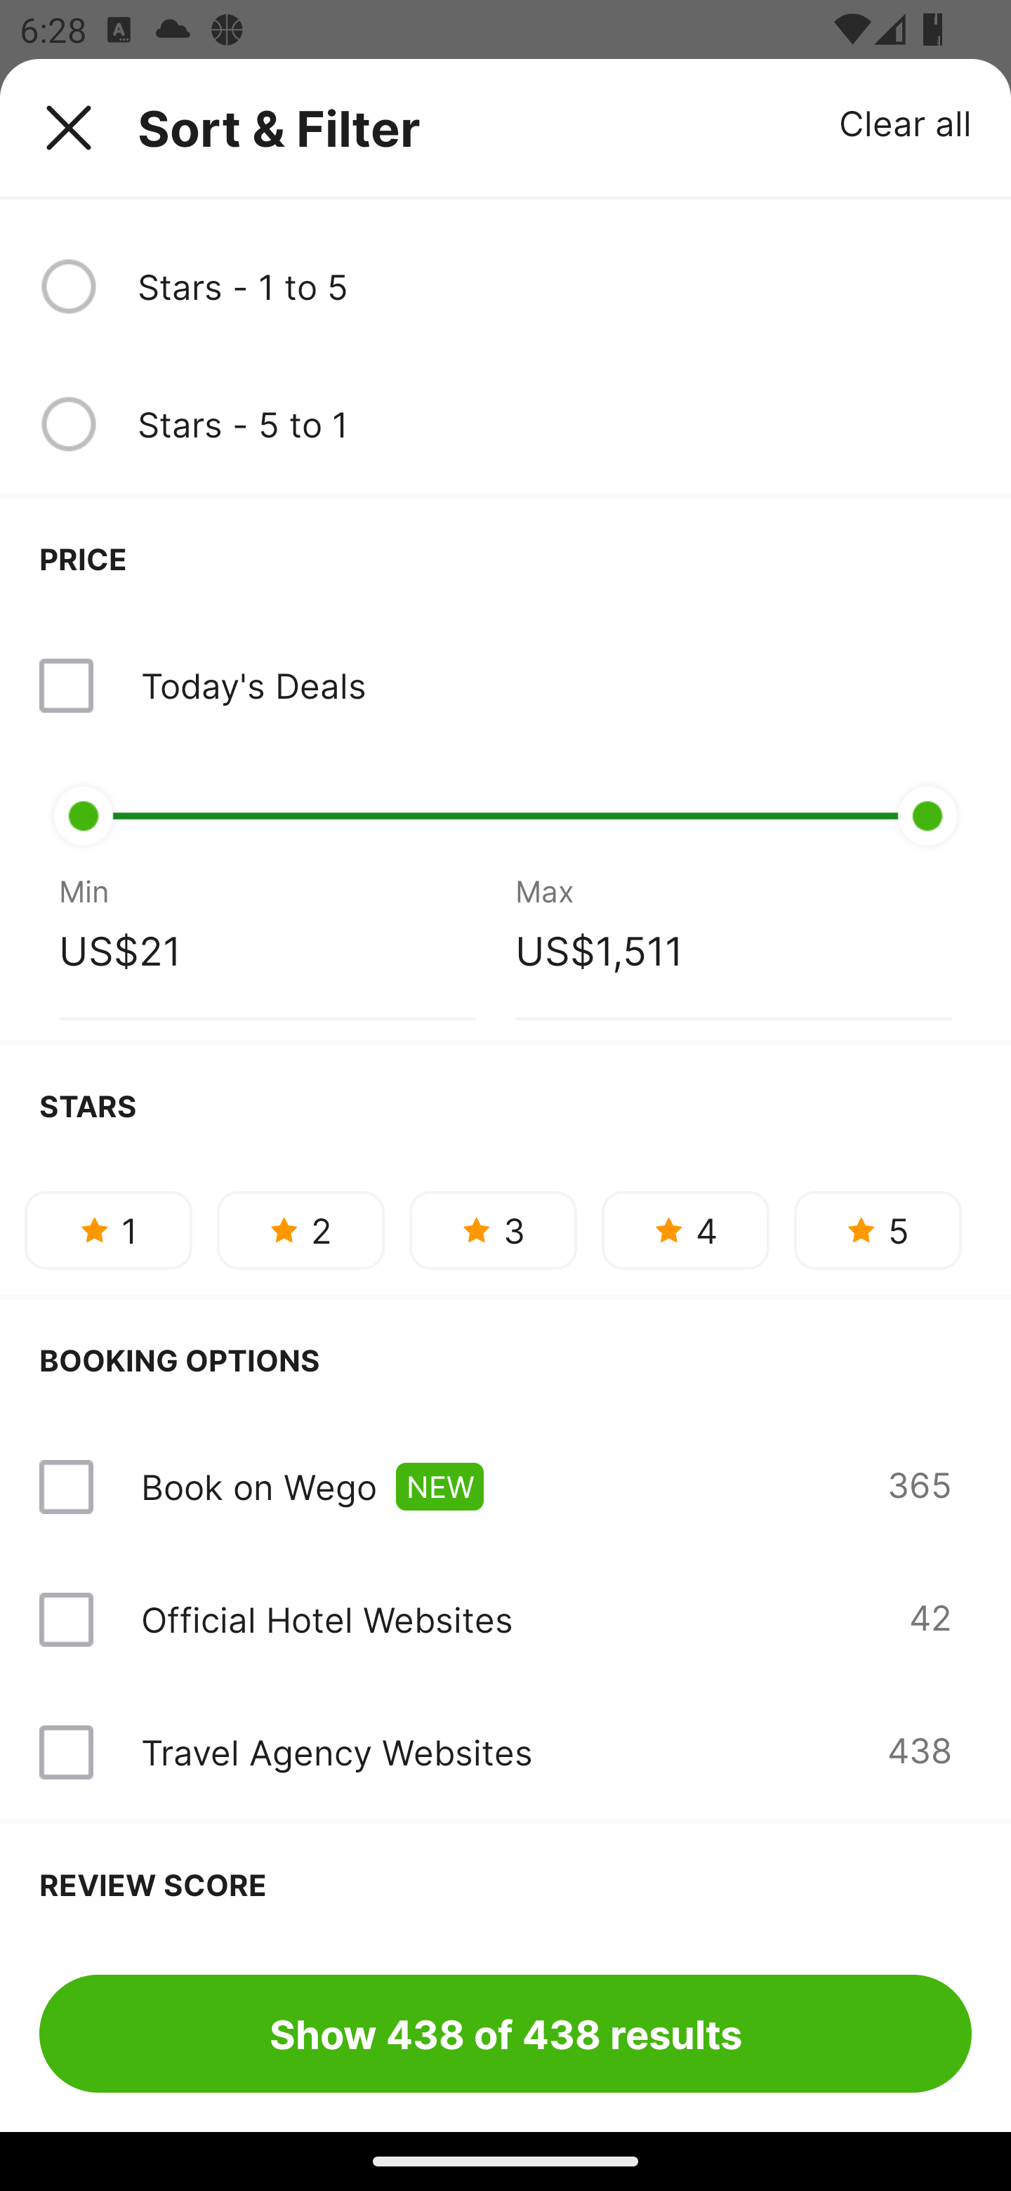  Describe the element at coordinates (336, 1751) in the screenshot. I see `Travel Agency Websites` at that location.